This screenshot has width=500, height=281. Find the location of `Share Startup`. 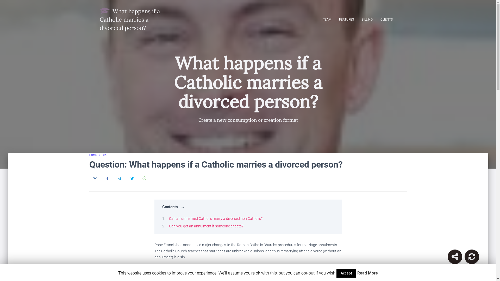

Share Startup is located at coordinates (455, 257).